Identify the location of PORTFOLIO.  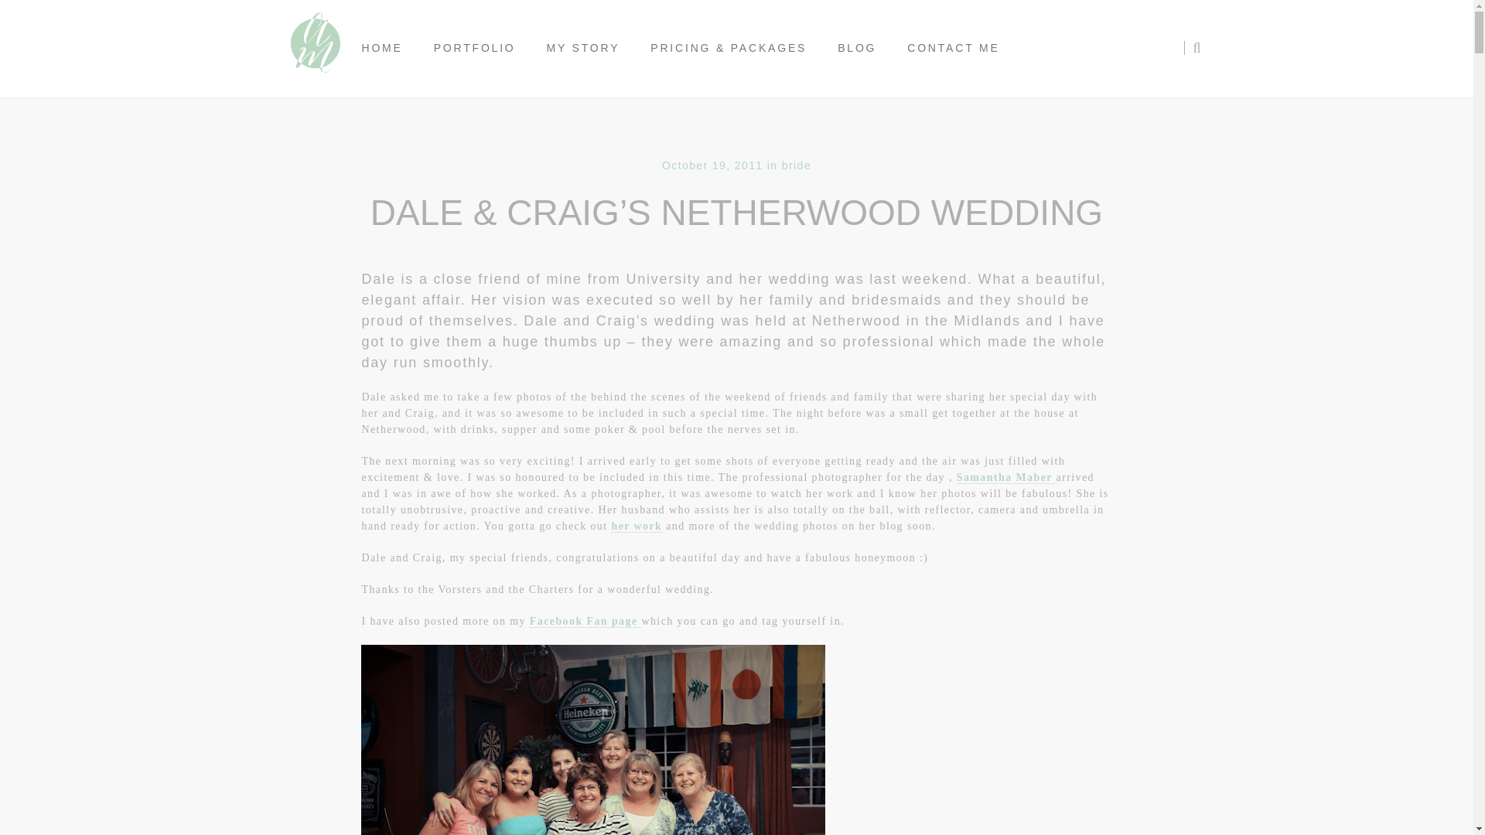
(475, 48).